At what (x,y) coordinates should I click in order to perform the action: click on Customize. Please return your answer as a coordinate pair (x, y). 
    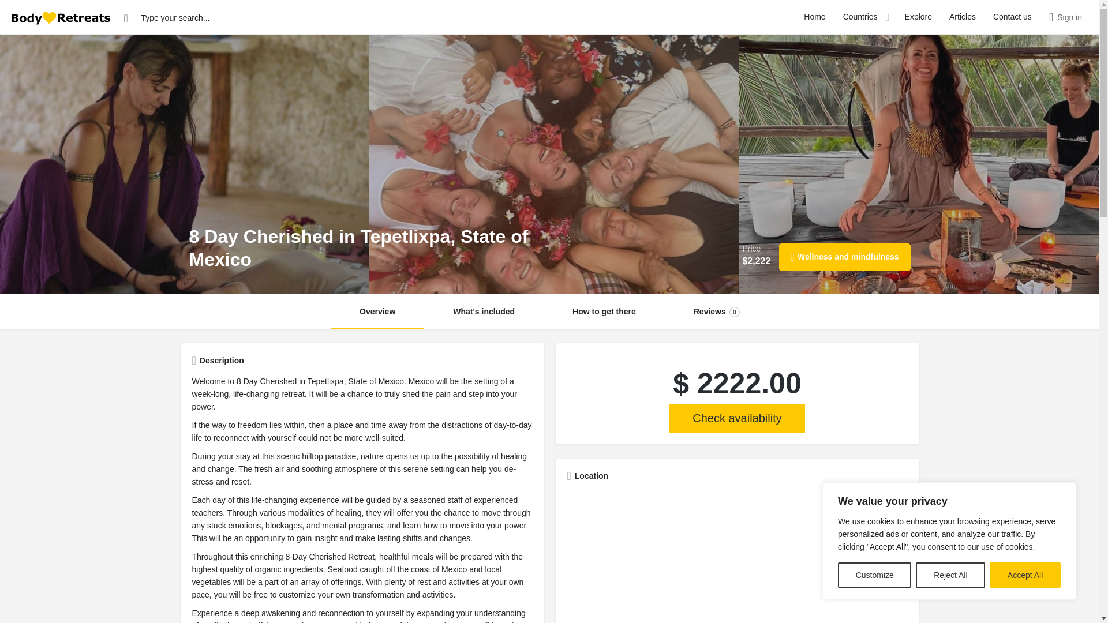
    Looking at the image, I should click on (874, 575).